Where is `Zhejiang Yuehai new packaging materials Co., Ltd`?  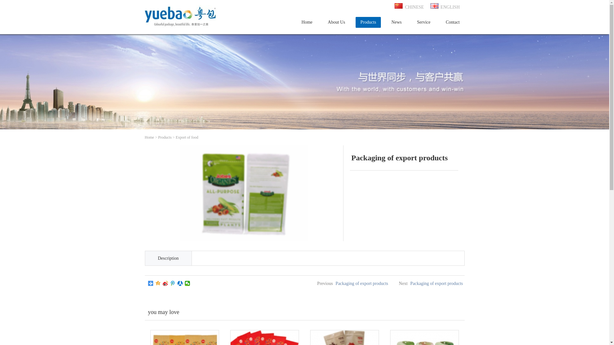 Zhejiang Yuehai new packaging materials Co., Ltd is located at coordinates (181, 31).